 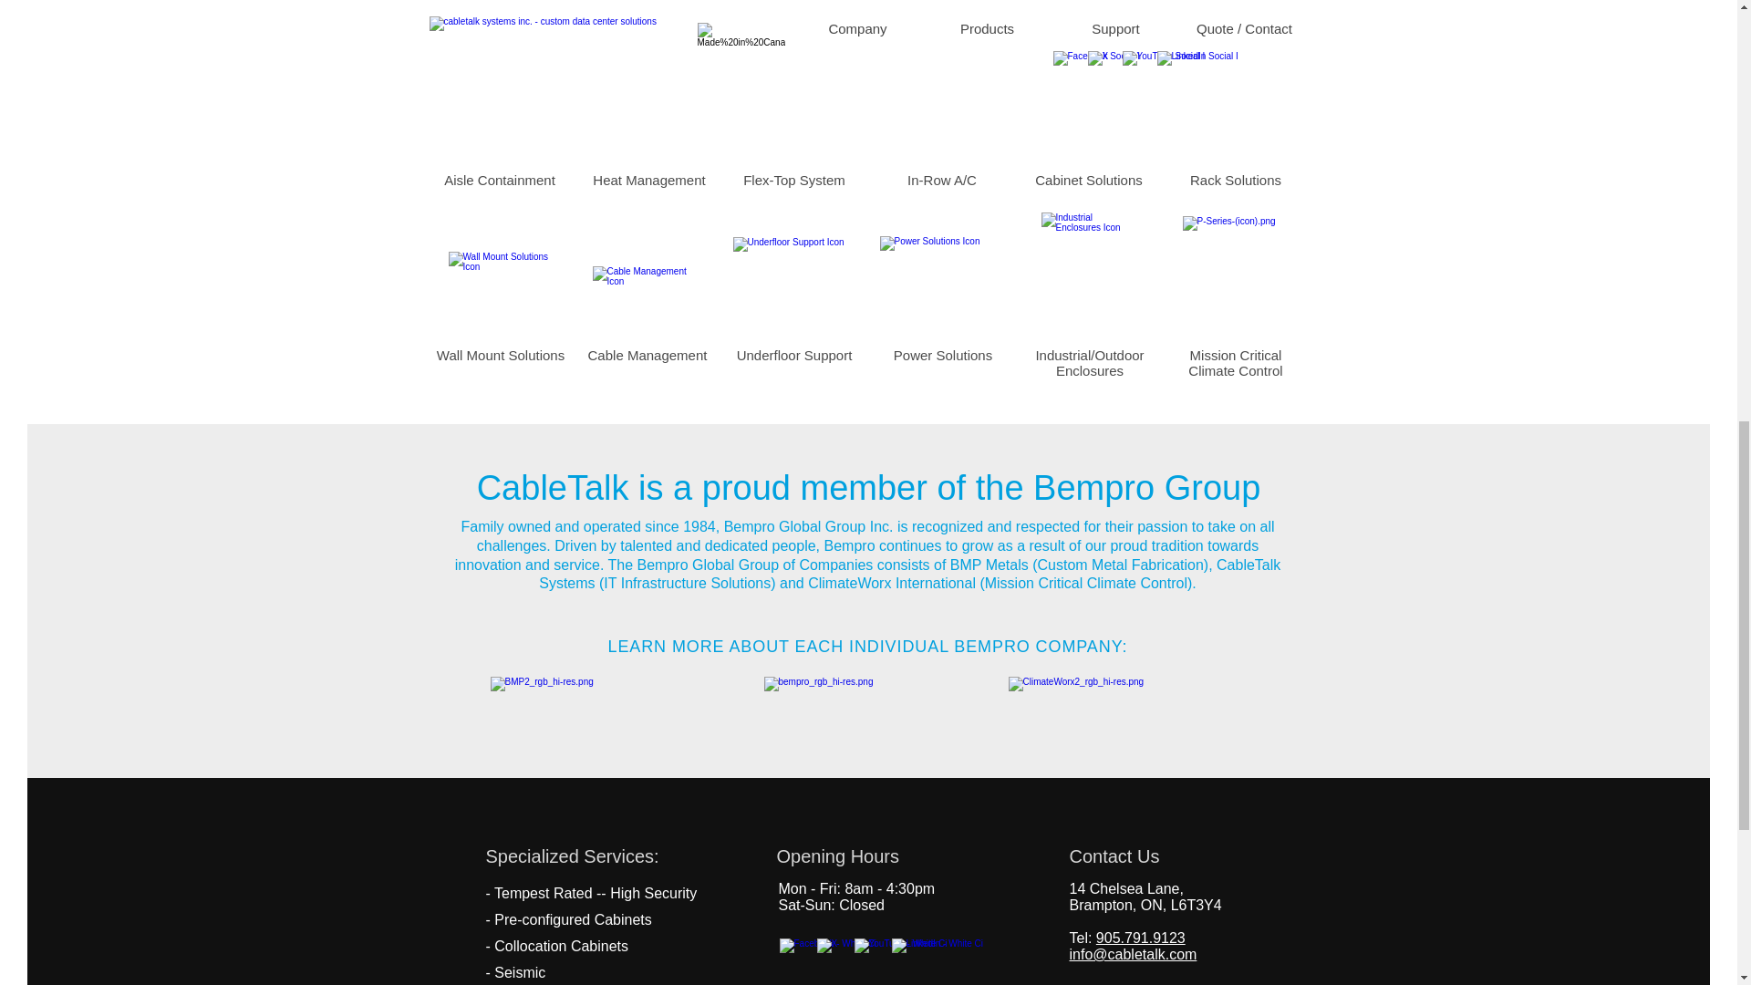 I want to click on Flex-Top System, so click(x=793, y=98).